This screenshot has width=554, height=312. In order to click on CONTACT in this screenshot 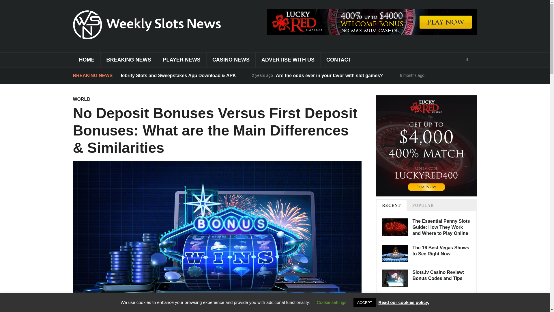, I will do `click(339, 60)`.